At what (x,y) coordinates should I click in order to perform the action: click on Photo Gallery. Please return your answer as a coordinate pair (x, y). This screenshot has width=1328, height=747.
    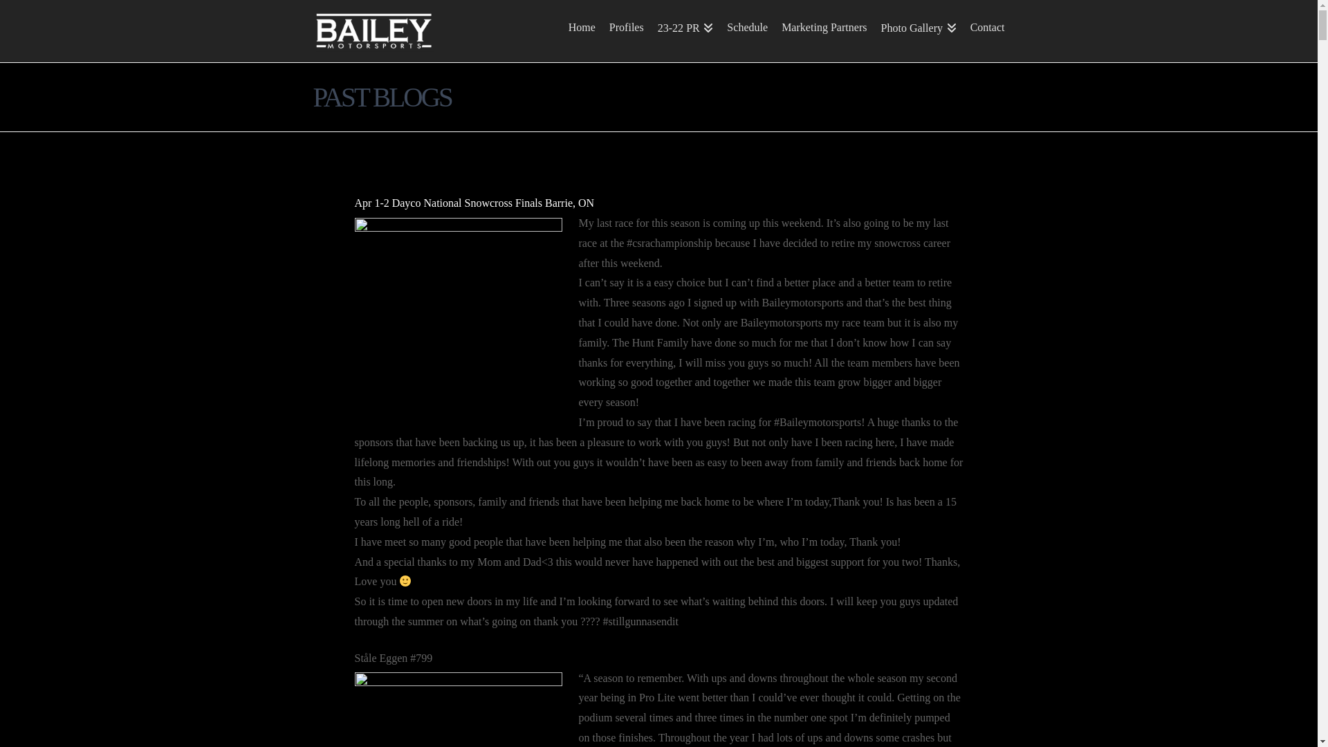
    Looking at the image, I should click on (919, 31).